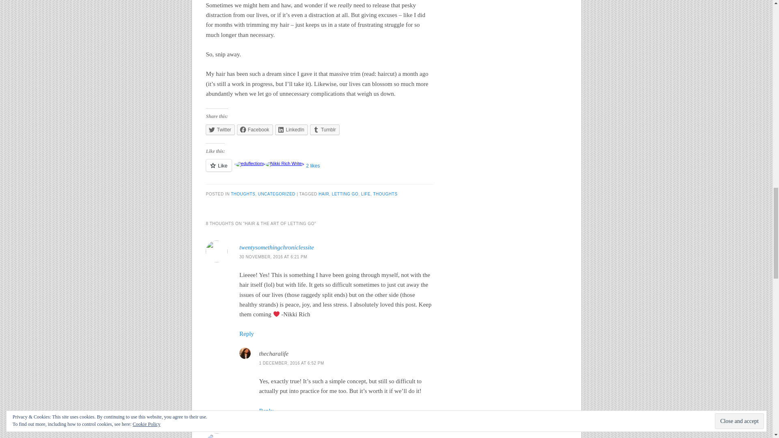 The width and height of the screenshot is (779, 438). Describe the element at coordinates (325, 129) in the screenshot. I see `Click to share on Tumblr` at that location.